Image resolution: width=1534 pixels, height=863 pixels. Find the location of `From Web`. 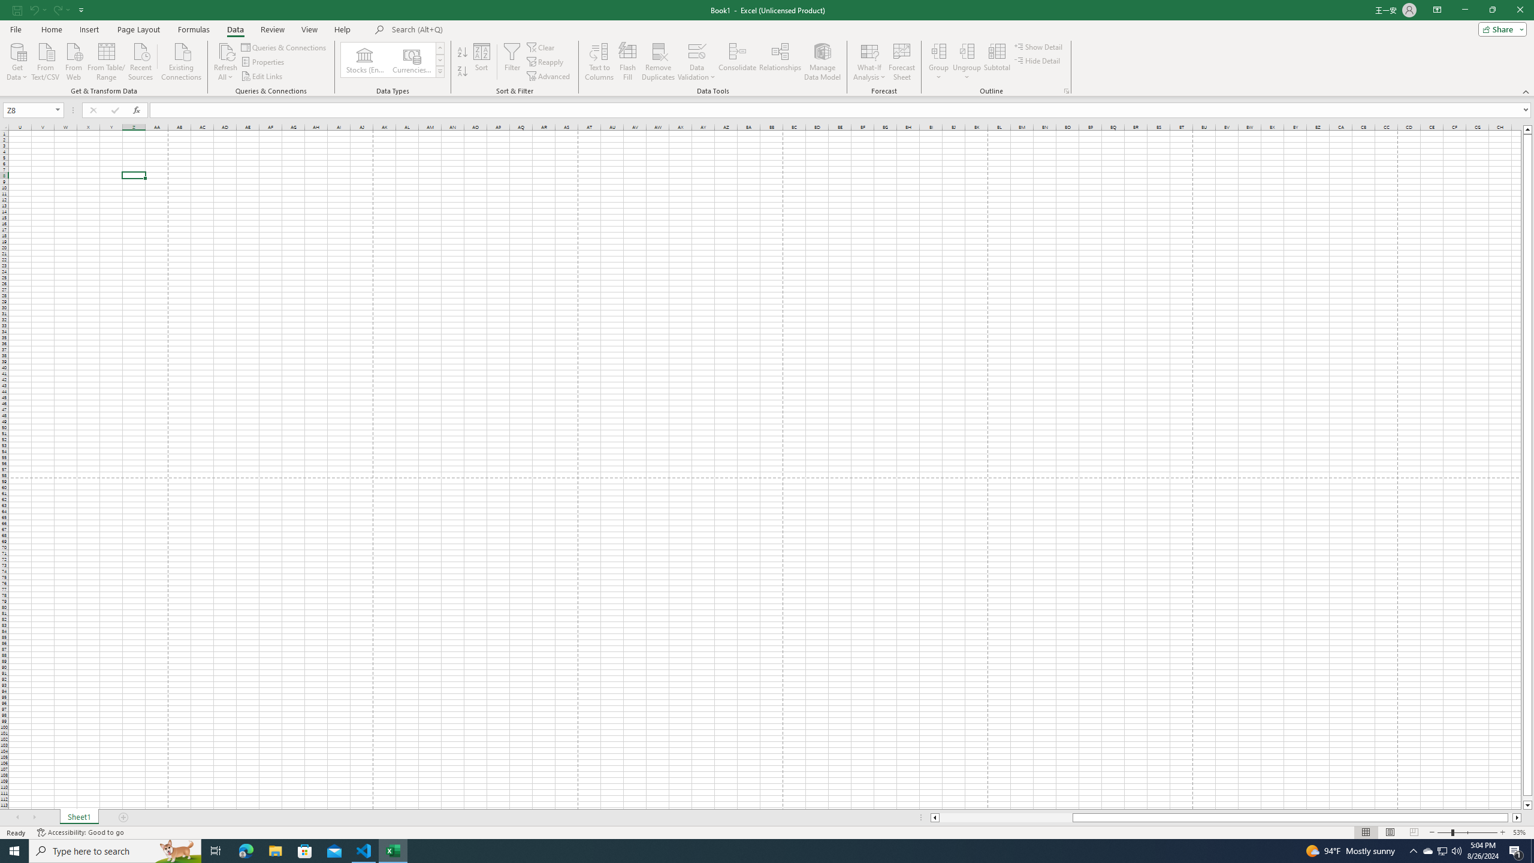

From Web is located at coordinates (73, 61).